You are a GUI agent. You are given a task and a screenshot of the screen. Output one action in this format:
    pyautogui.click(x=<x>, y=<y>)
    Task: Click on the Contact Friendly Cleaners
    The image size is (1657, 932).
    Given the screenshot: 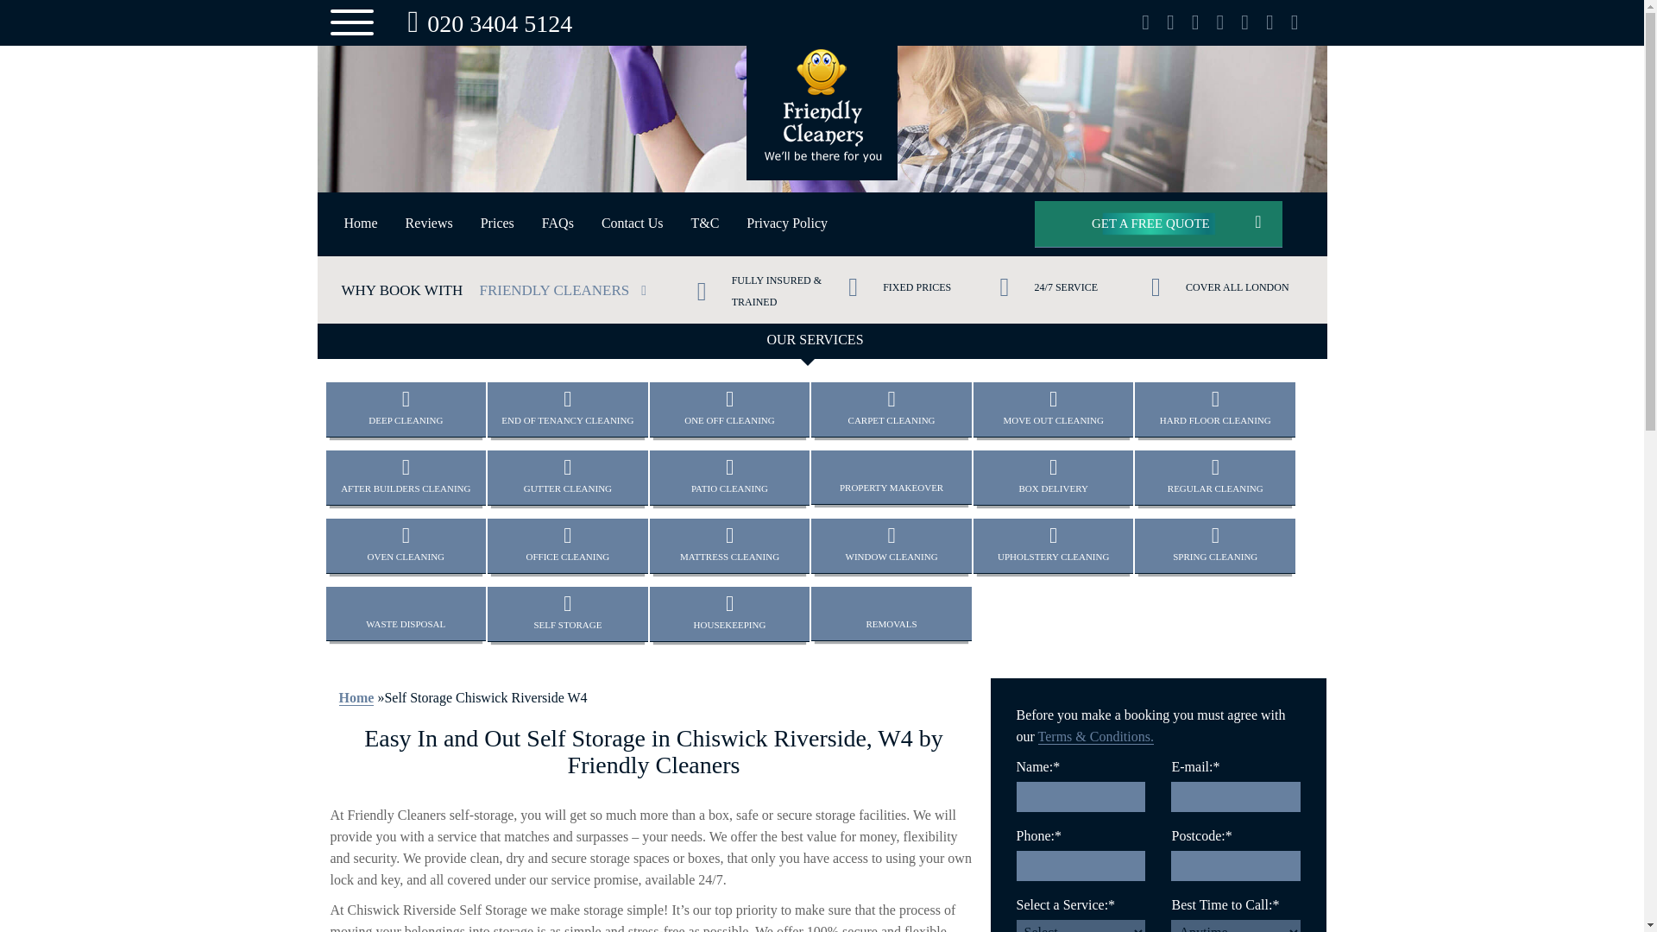 What is the action you would take?
    pyautogui.click(x=361, y=224)
    